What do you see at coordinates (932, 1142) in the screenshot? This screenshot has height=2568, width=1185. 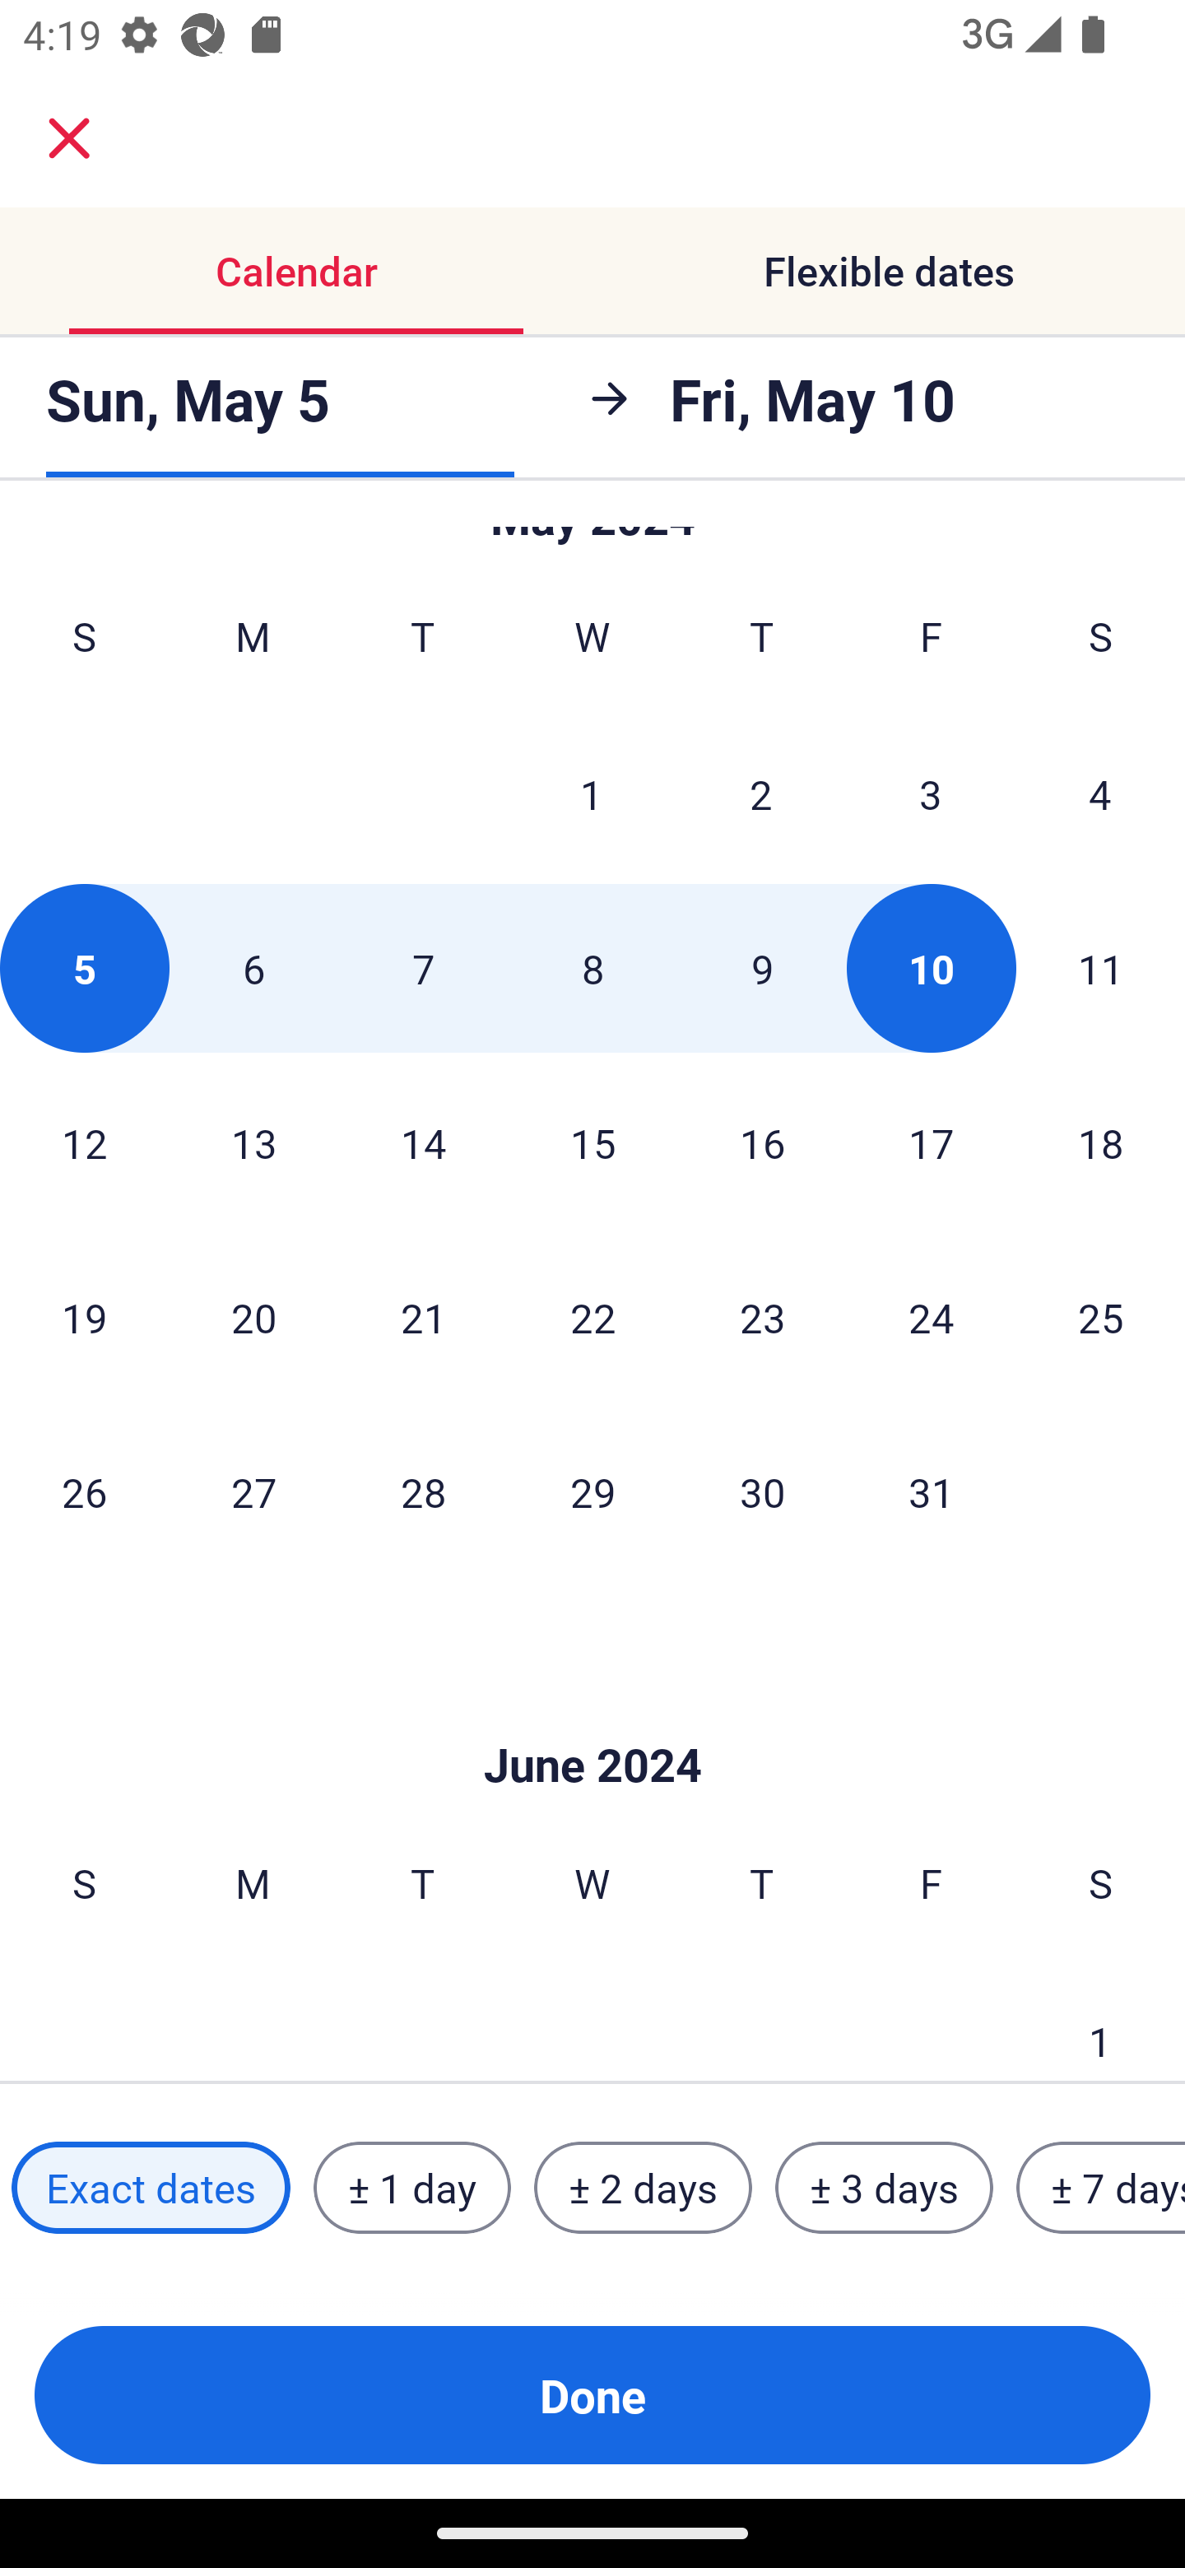 I see `17 Friday, May 17, 2024` at bounding box center [932, 1142].